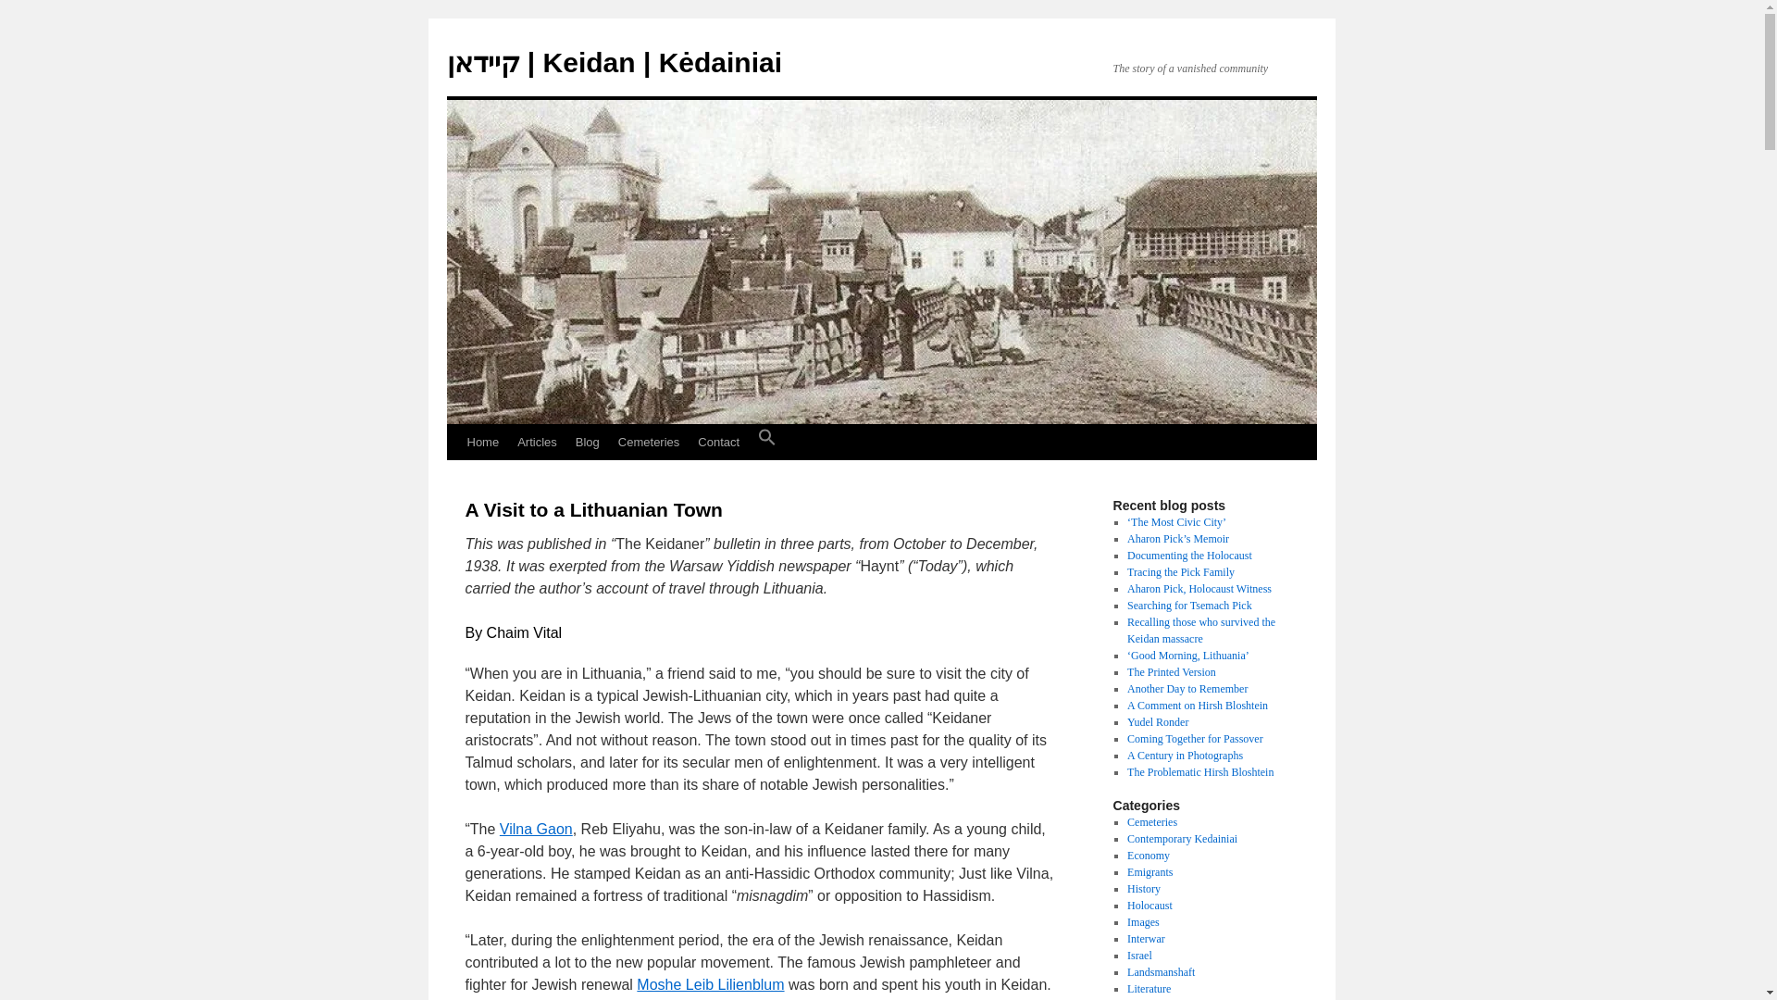 This screenshot has height=1000, width=1777. I want to click on Tracing the Pick Family, so click(1181, 572).